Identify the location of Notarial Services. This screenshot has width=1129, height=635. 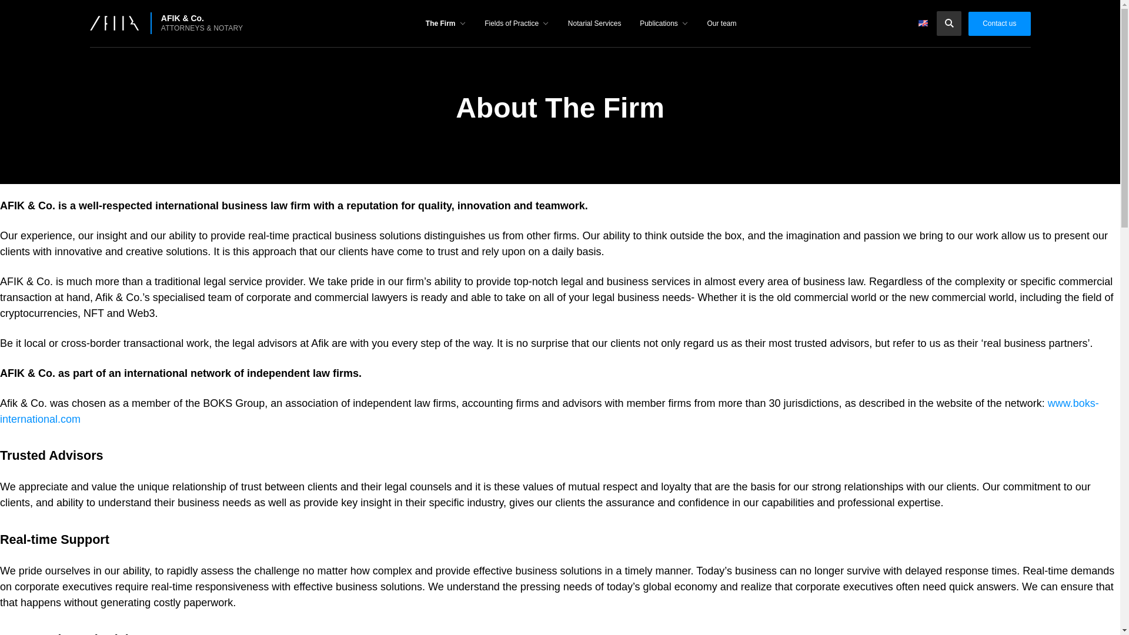
(595, 26).